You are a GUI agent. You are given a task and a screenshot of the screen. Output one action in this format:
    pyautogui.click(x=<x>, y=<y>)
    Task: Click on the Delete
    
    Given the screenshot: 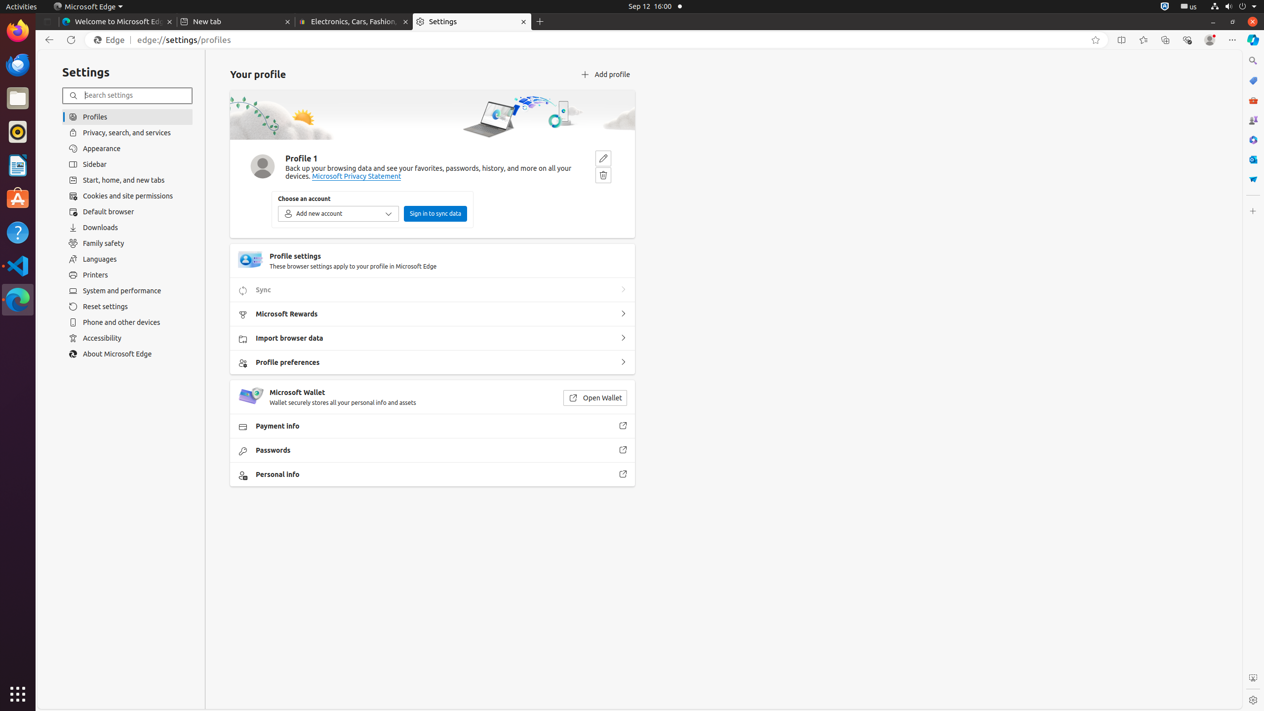 What is the action you would take?
    pyautogui.click(x=603, y=175)
    